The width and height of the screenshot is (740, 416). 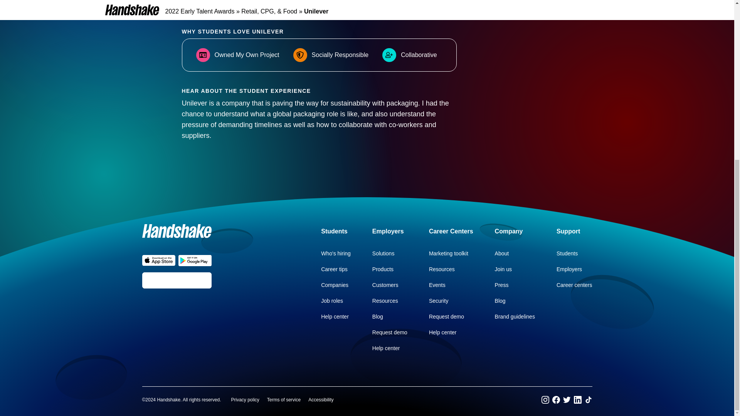 What do you see at coordinates (556, 400) in the screenshot?
I see `Facebook` at bounding box center [556, 400].